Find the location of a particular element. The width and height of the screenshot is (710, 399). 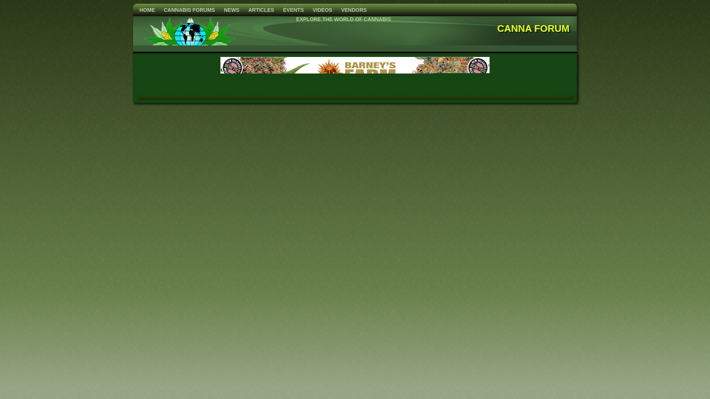

Home is located at coordinates (147, 10).